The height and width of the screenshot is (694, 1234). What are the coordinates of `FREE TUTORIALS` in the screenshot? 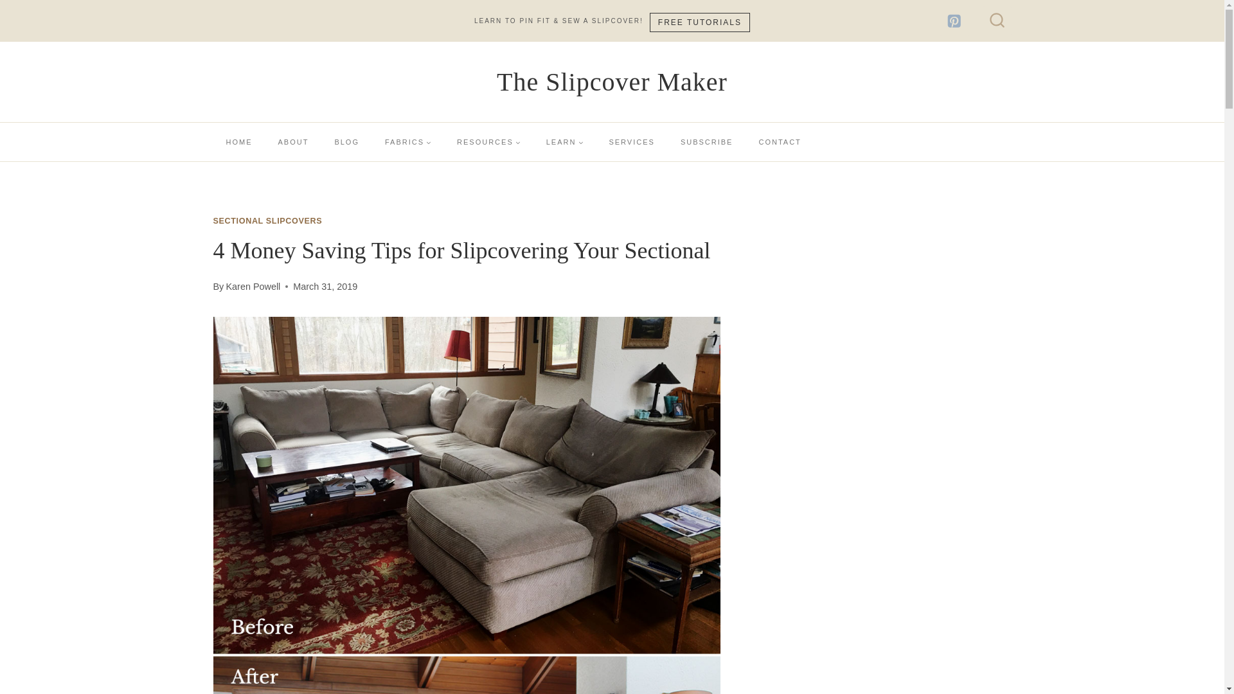 It's located at (700, 22).